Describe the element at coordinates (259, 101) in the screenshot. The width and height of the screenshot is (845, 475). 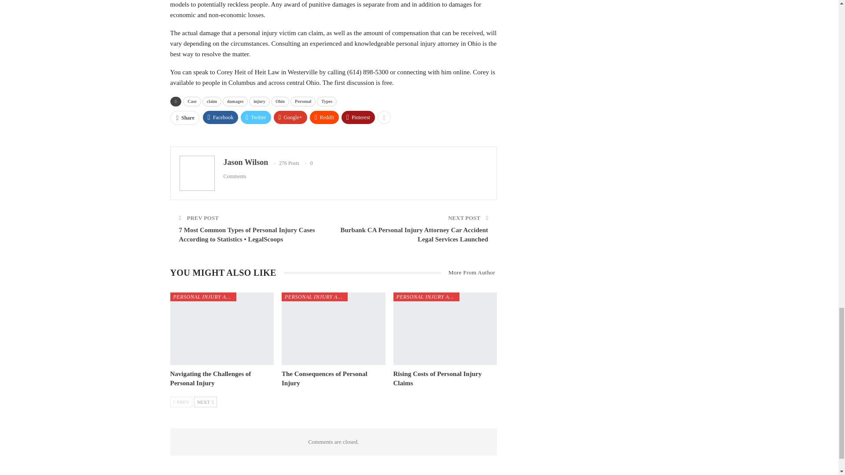
I see `injury` at that location.